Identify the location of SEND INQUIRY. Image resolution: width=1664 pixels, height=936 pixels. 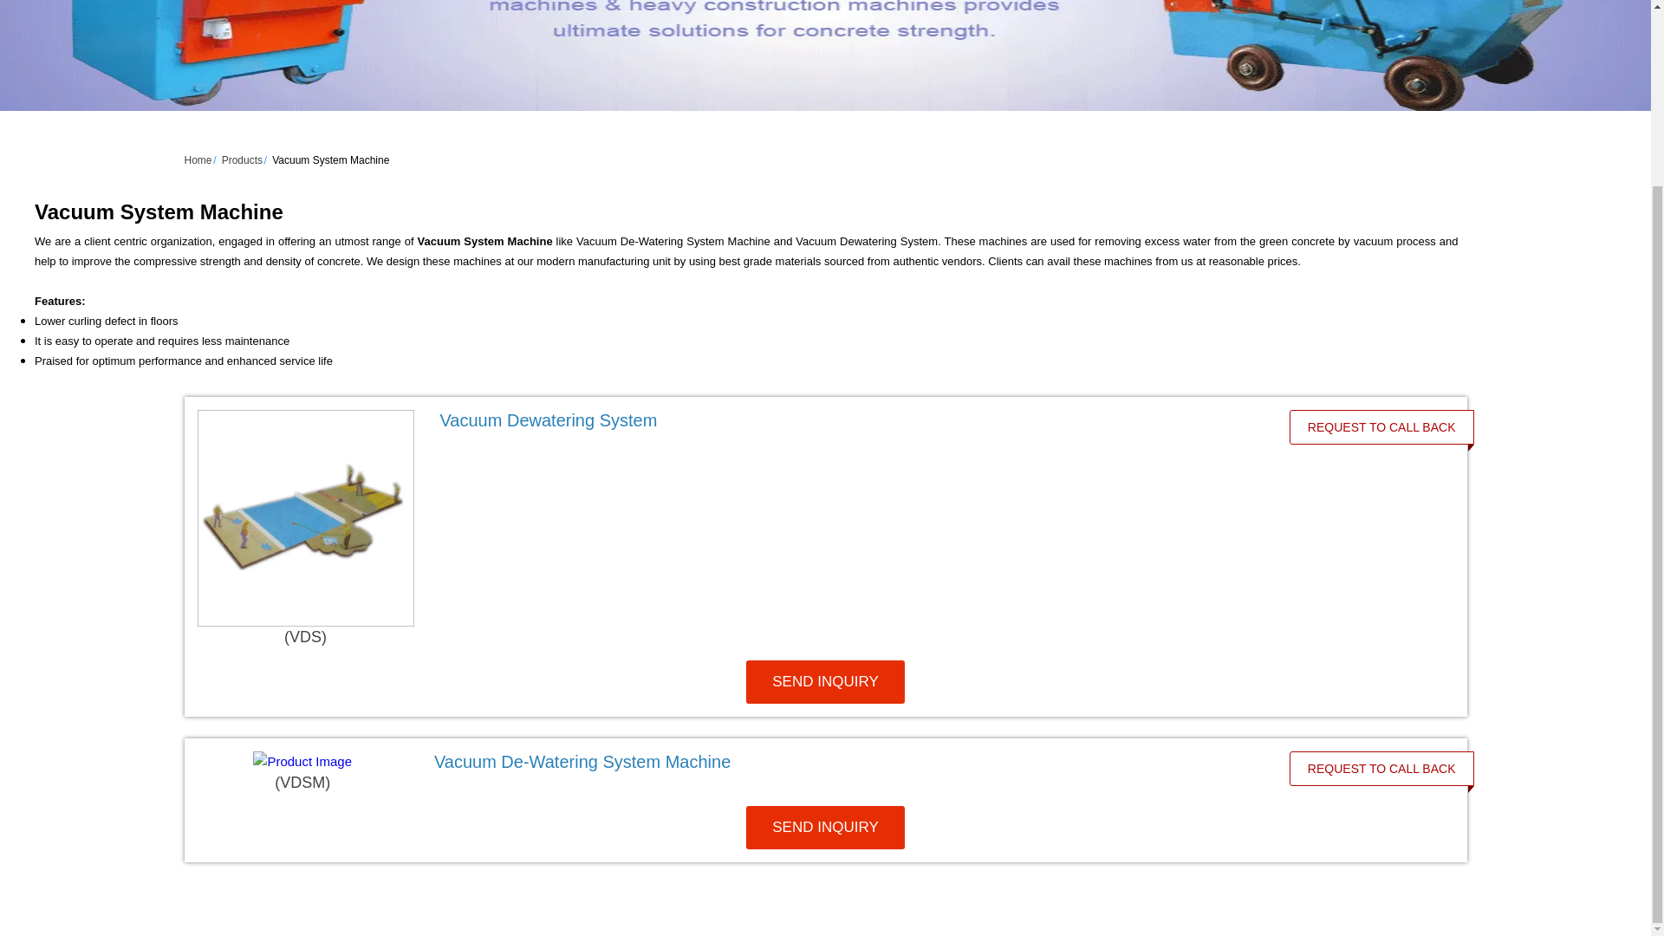
(825, 827).